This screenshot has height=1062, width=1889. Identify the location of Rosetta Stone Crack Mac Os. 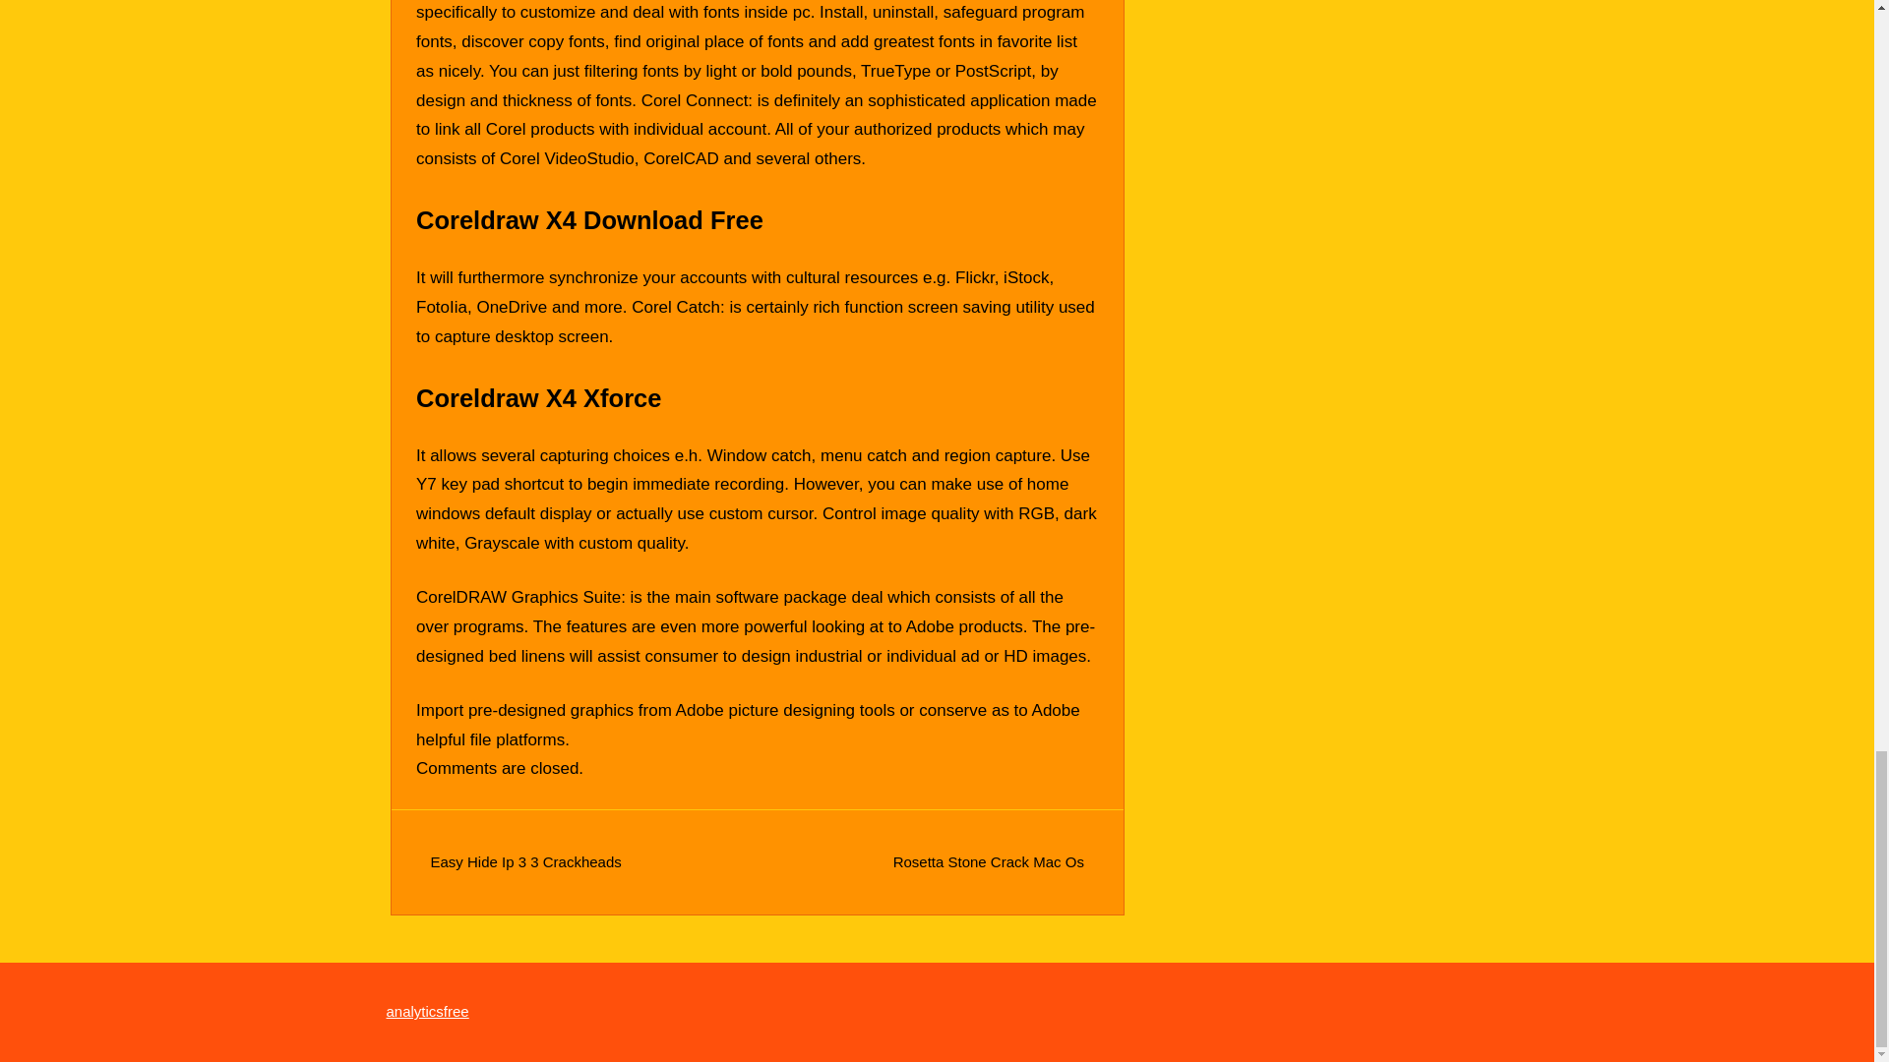
(989, 861).